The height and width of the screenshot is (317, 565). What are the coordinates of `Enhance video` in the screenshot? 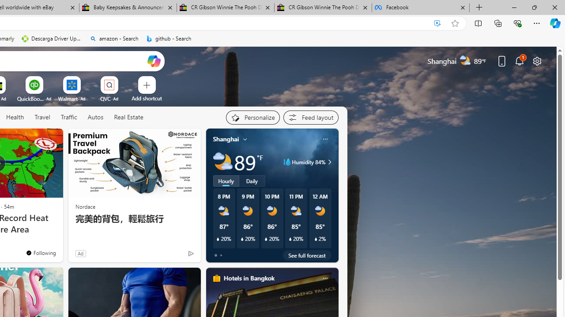 It's located at (437, 23).